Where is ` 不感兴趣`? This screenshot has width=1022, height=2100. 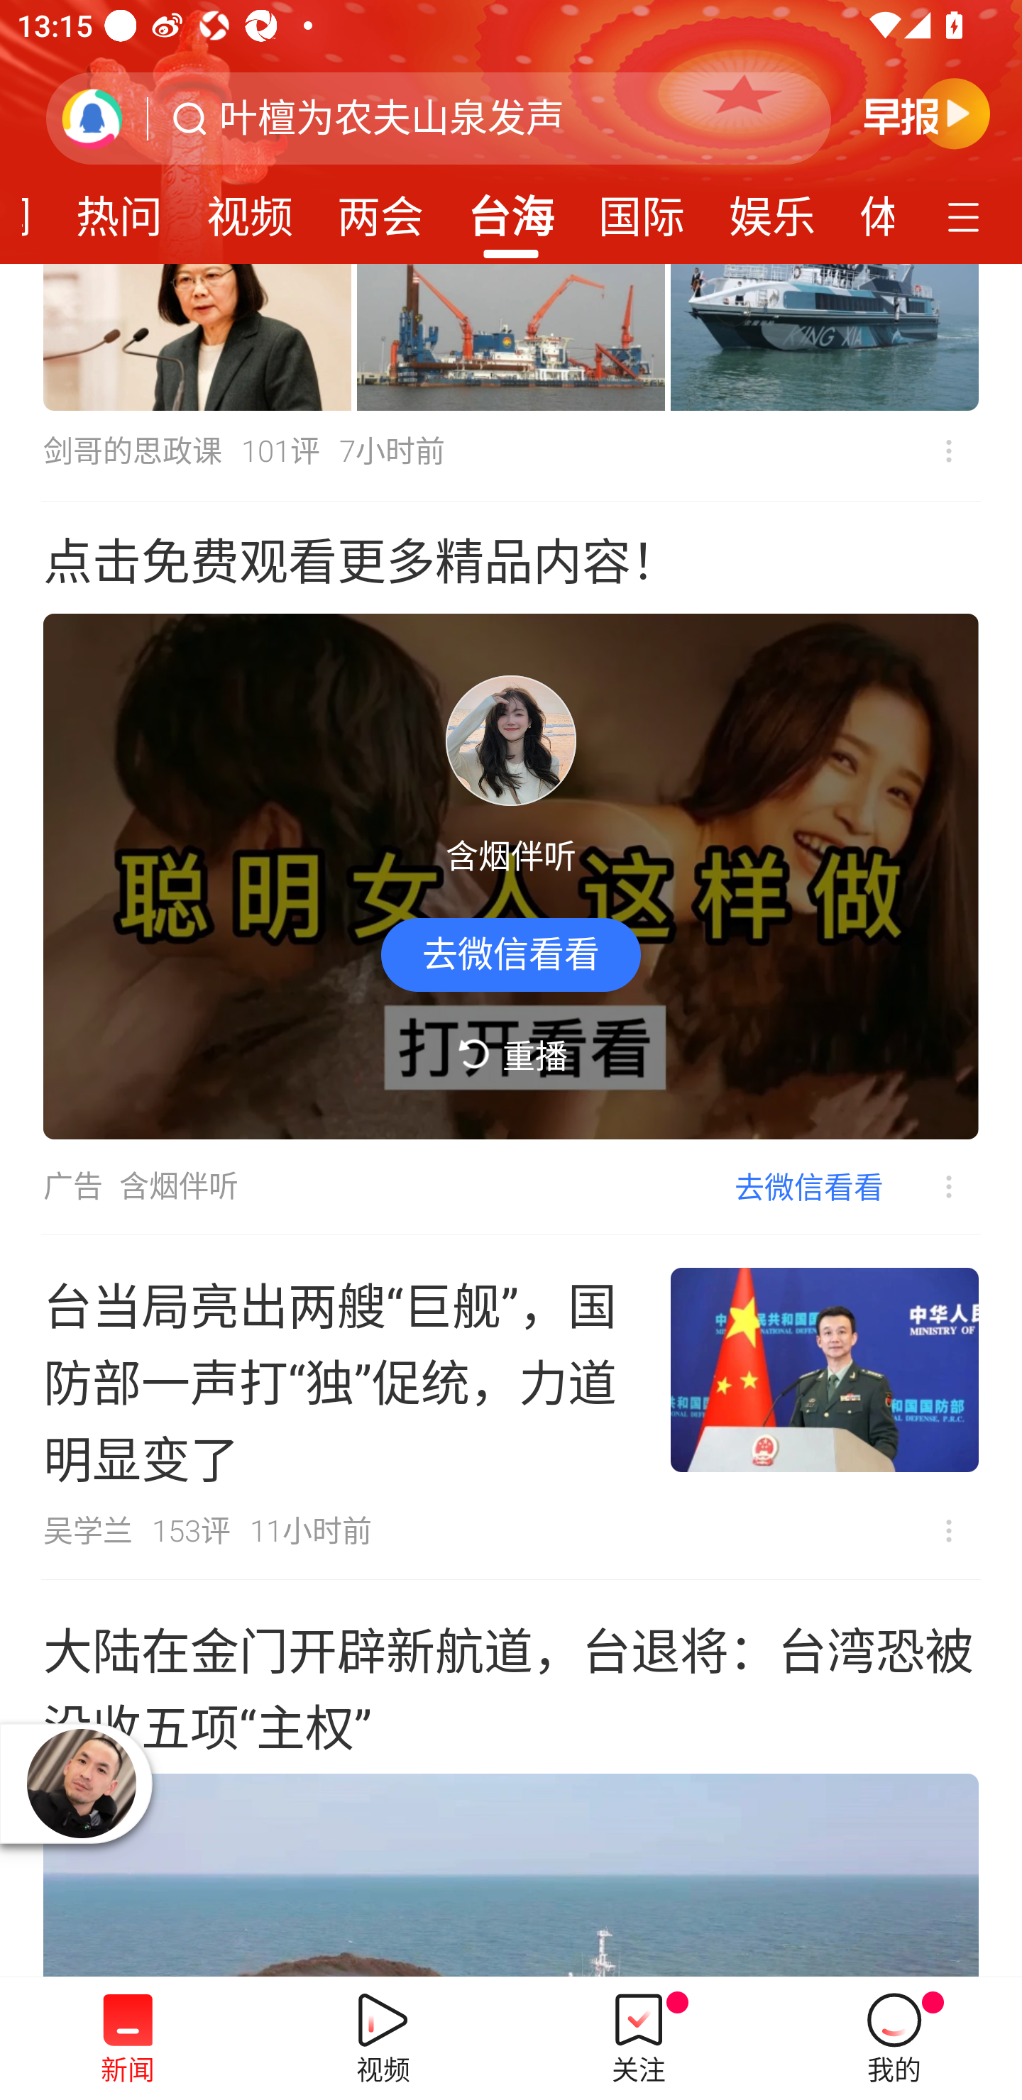
 不感兴趣 is located at coordinates (948, 451).